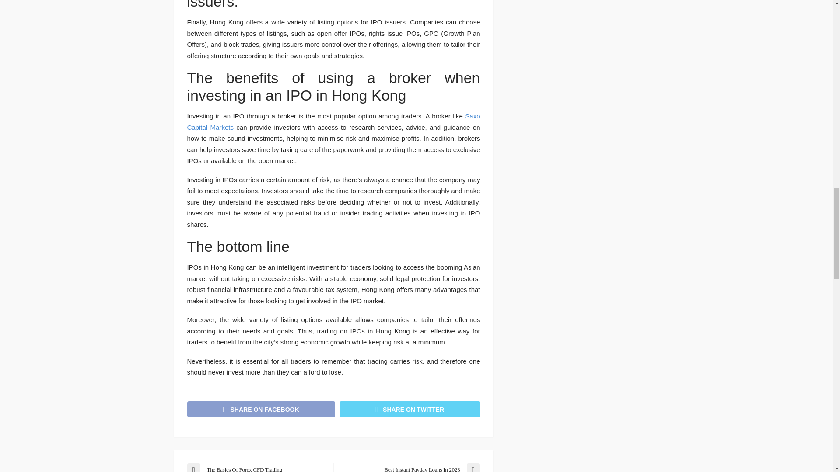 The image size is (840, 472). What do you see at coordinates (255, 468) in the screenshot?
I see `The Basics Of Forex CFD Trading` at bounding box center [255, 468].